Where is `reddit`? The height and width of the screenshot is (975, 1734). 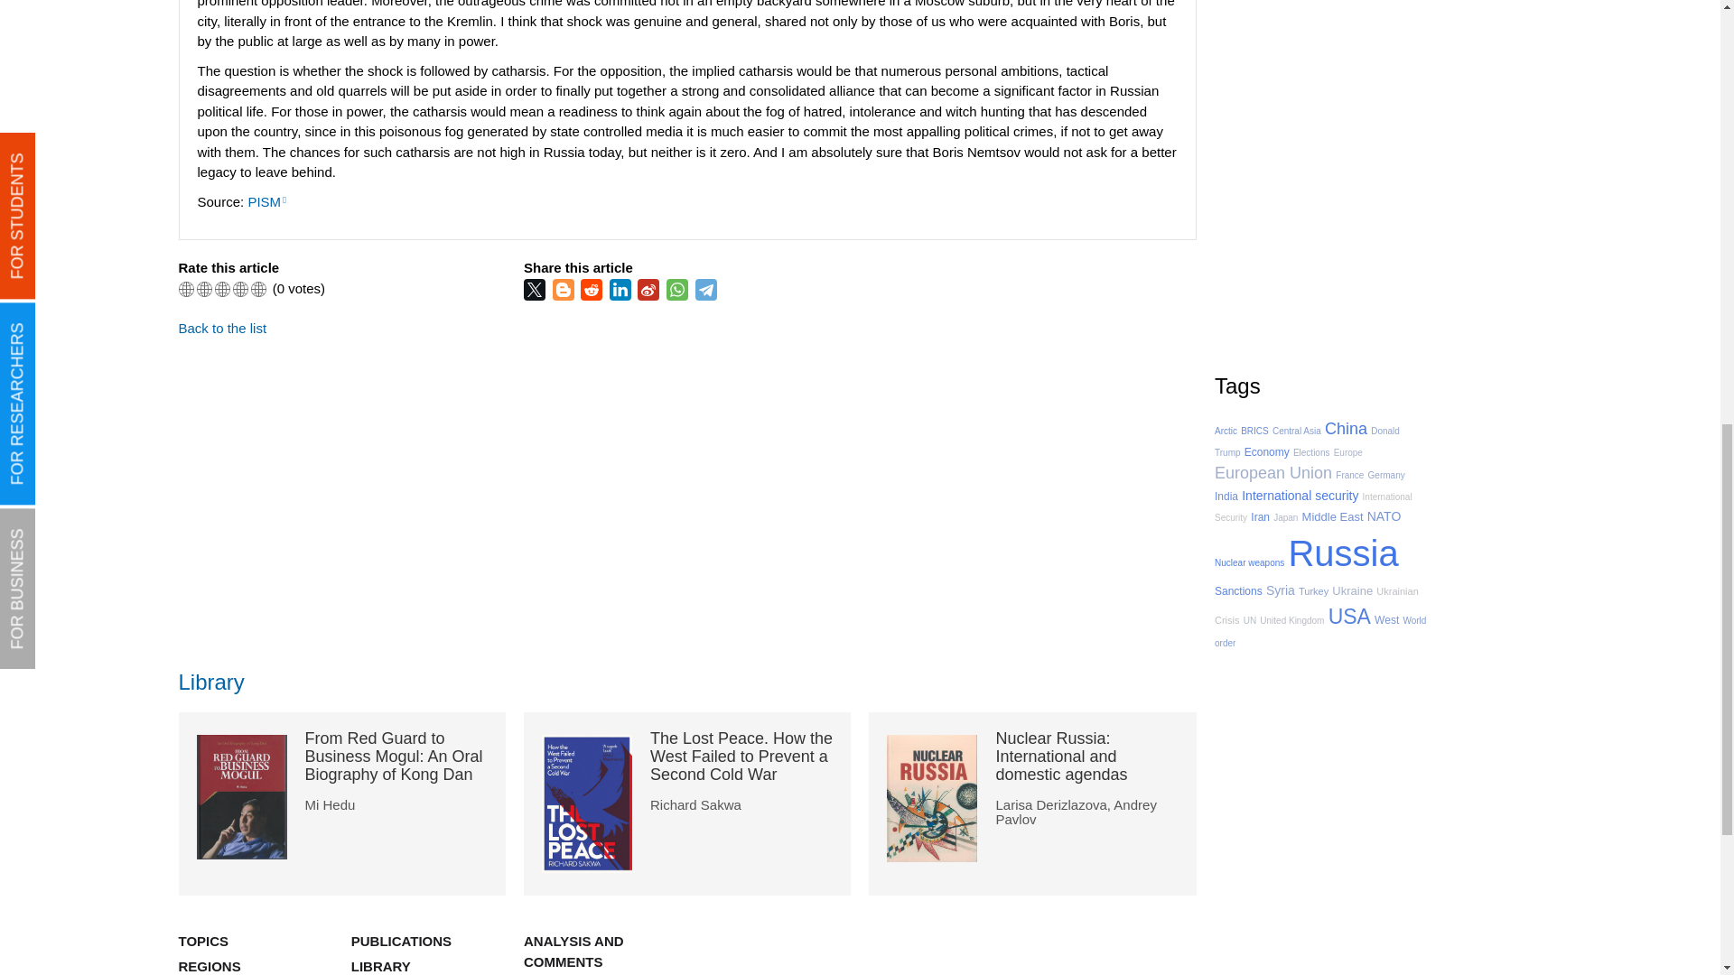 reddit is located at coordinates (592, 289).